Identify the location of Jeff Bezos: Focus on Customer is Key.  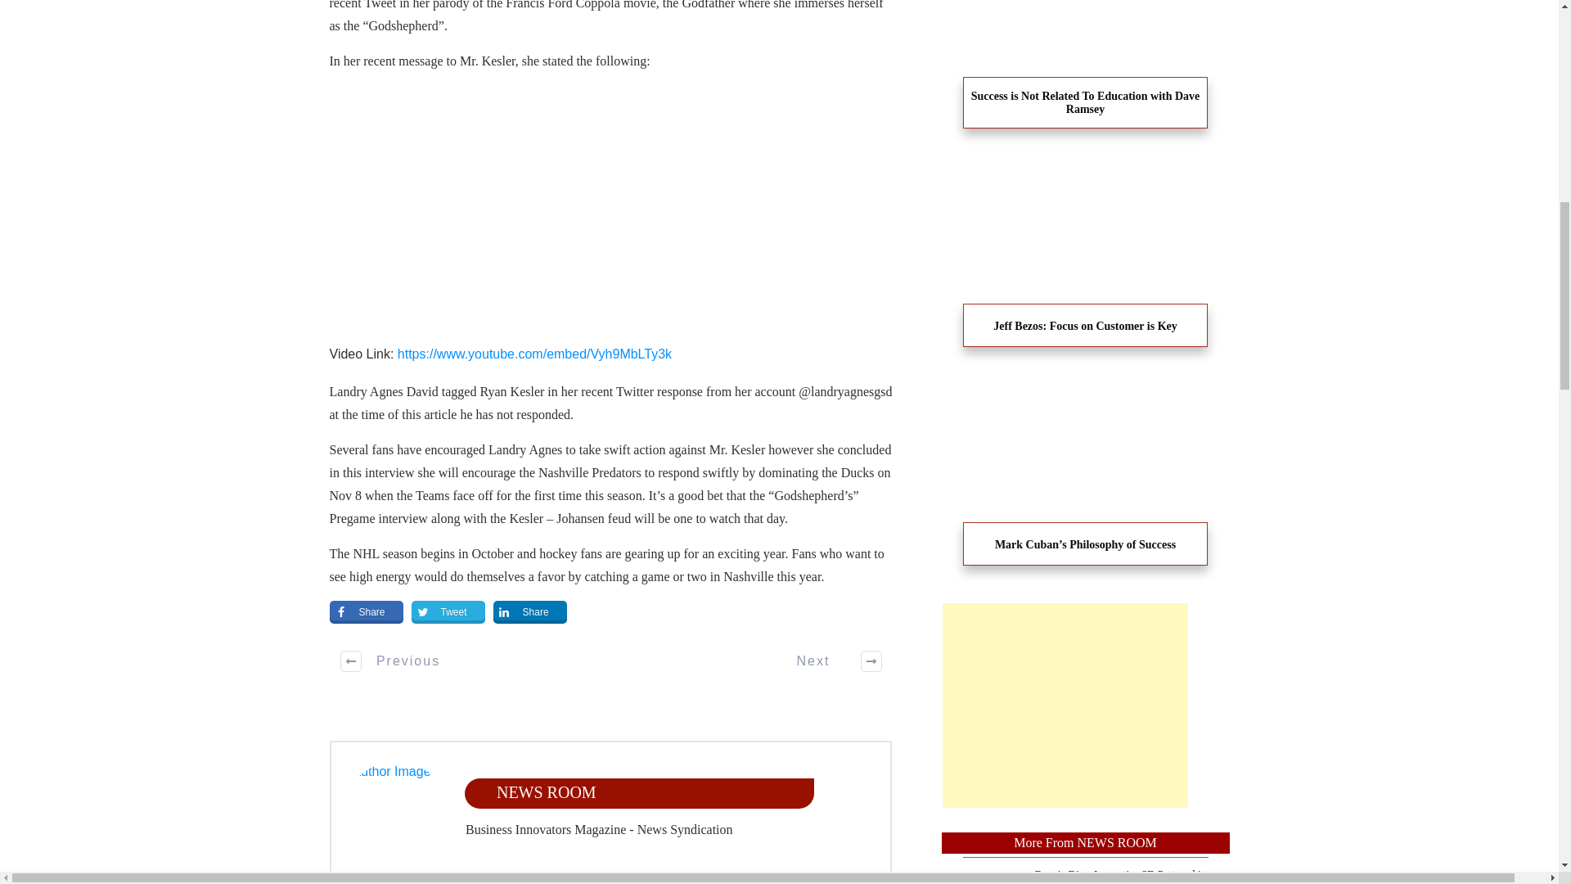
(1085, 266).